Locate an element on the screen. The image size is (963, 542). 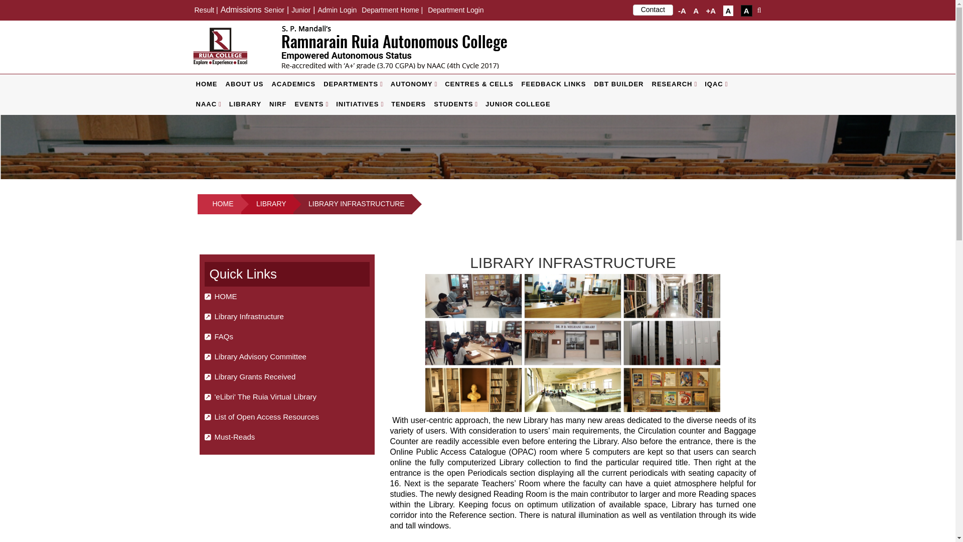
RESEARCH is located at coordinates (674, 84).